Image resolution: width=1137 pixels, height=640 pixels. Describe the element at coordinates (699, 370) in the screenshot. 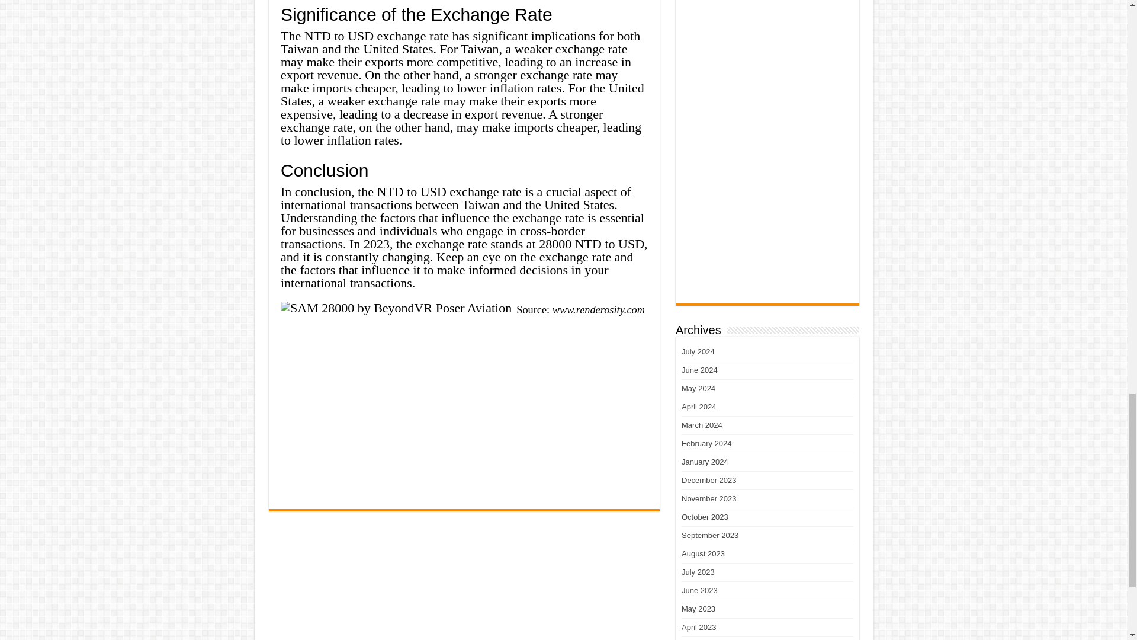

I see `June 2024` at that location.